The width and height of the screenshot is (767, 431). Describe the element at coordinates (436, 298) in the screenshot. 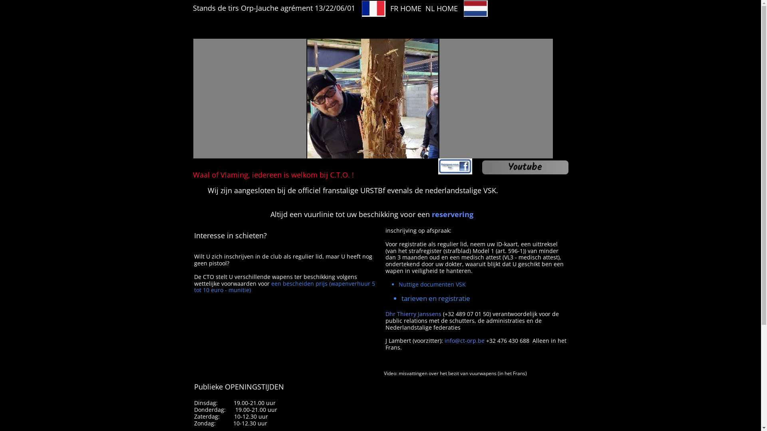

I see `tarieven en registratie` at that location.